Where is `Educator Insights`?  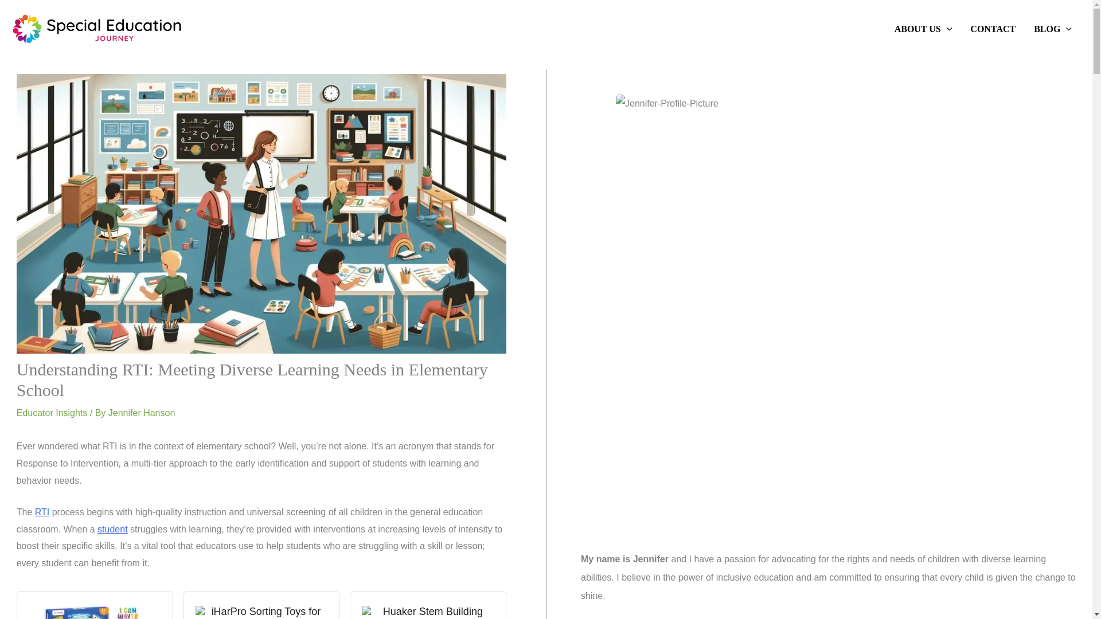
Educator Insights is located at coordinates (52, 413).